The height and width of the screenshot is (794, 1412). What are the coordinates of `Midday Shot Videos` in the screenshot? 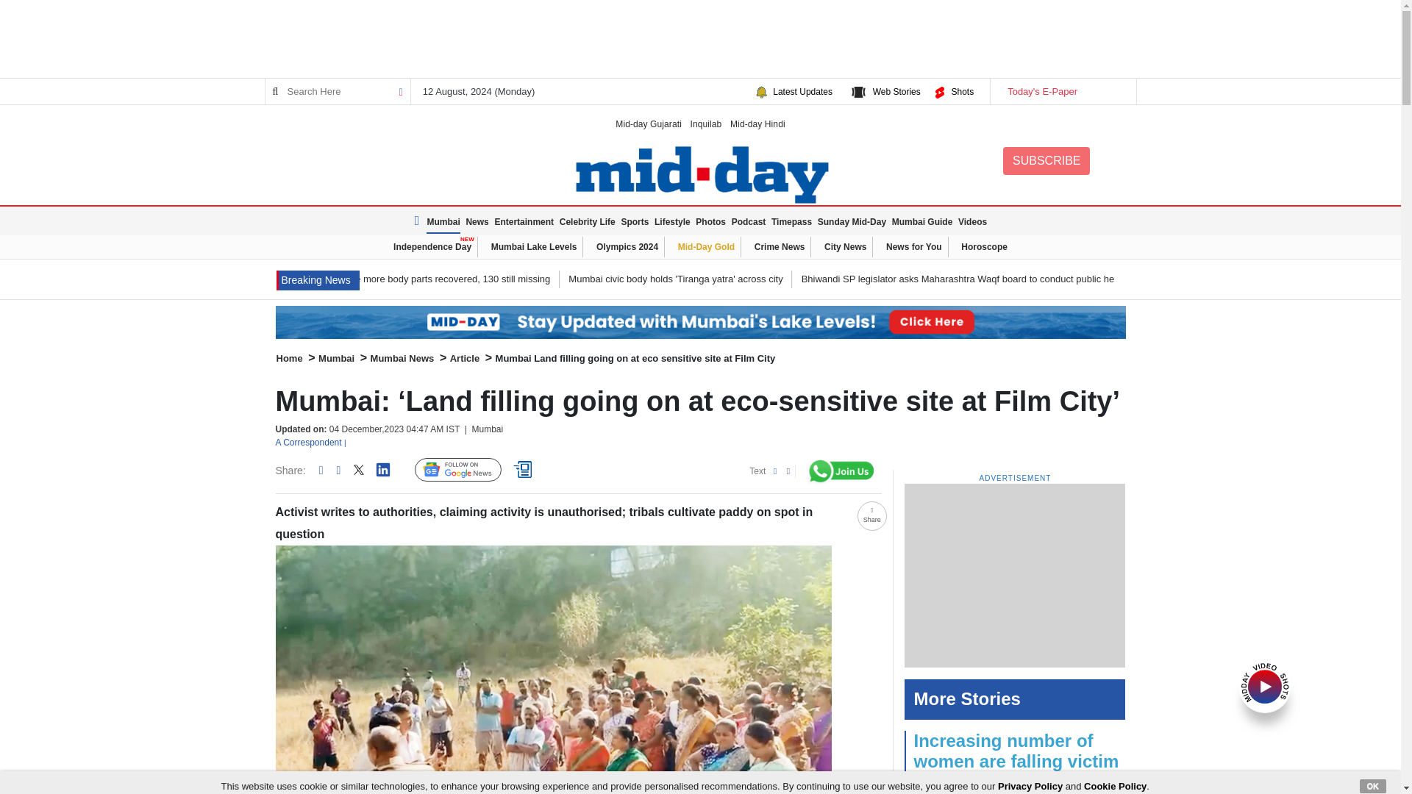 It's located at (1265, 685).